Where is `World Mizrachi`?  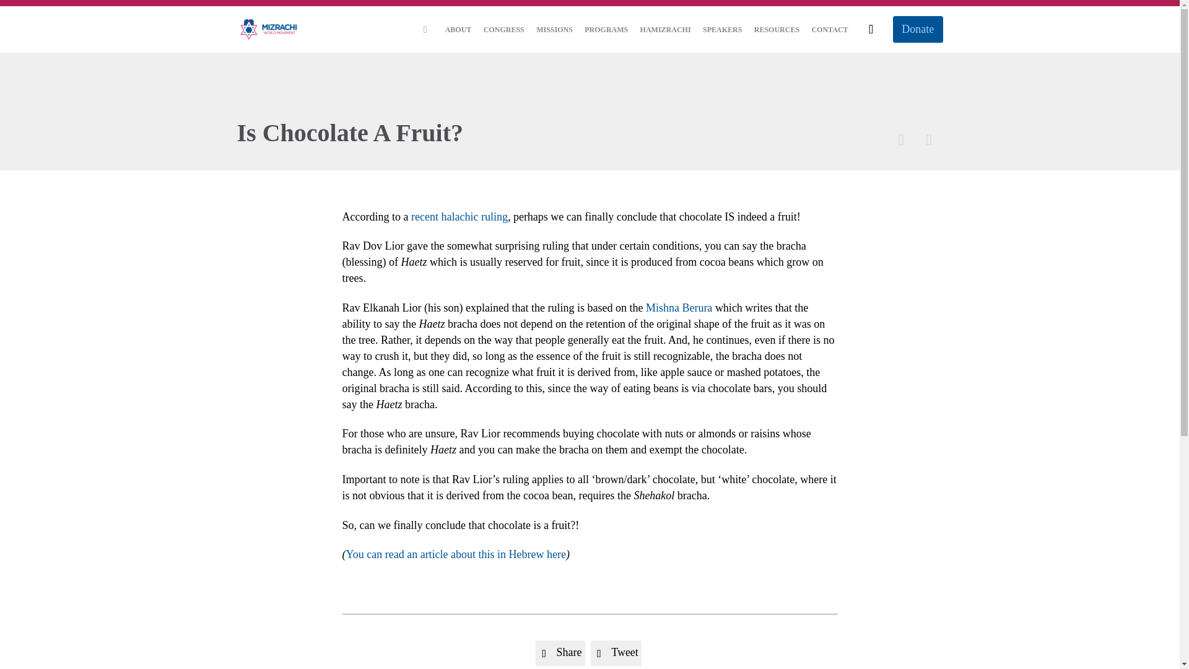 World Mizrachi is located at coordinates (269, 29).